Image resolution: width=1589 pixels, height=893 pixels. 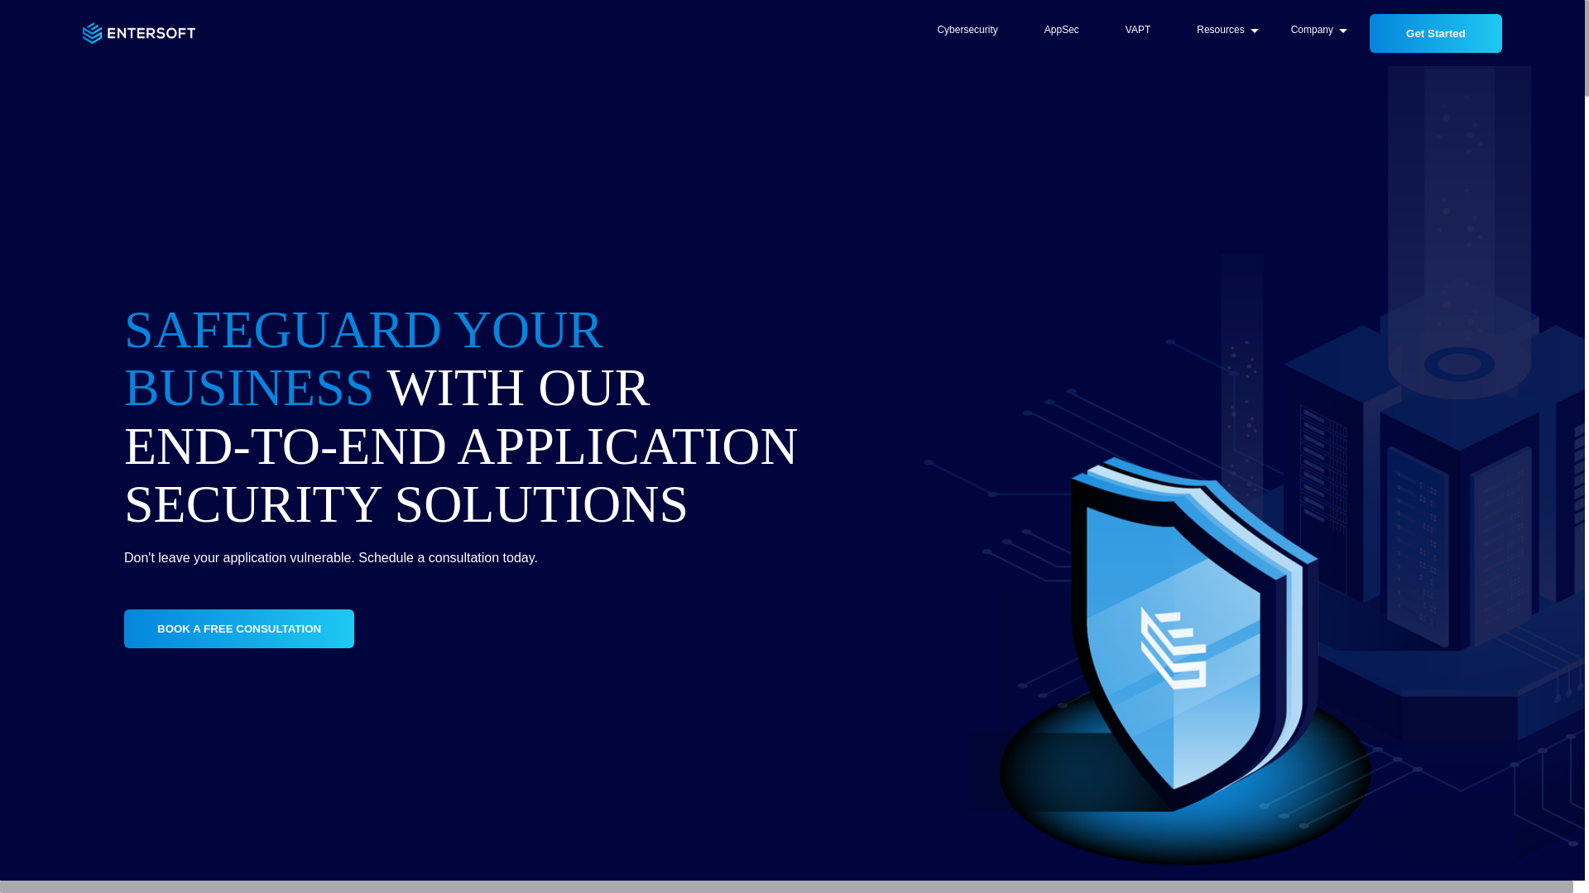 I want to click on Get Started, so click(x=1429, y=33).